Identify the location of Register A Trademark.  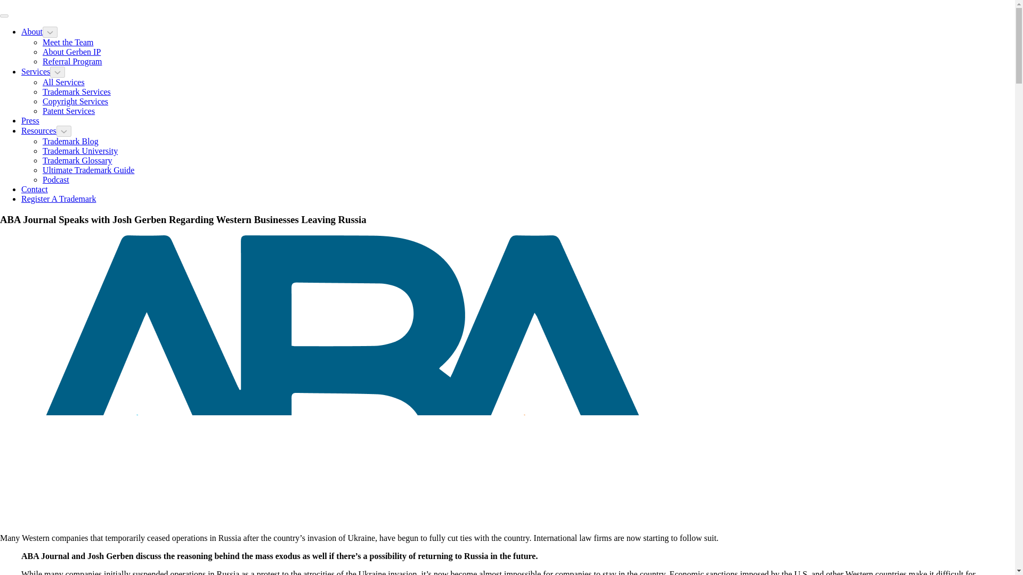
(59, 199).